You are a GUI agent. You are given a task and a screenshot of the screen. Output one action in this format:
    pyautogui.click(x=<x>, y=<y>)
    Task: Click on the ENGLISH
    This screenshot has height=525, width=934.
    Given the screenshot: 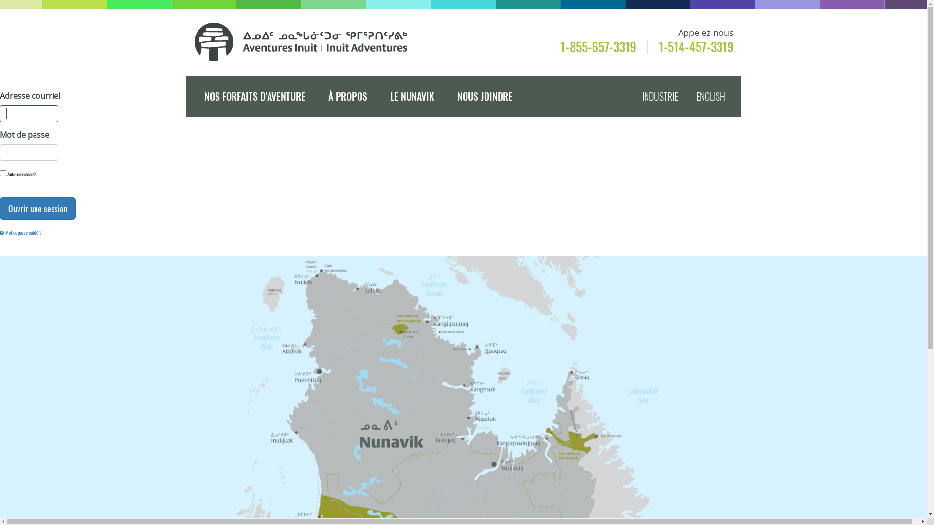 What is the action you would take?
    pyautogui.click(x=718, y=96)
    